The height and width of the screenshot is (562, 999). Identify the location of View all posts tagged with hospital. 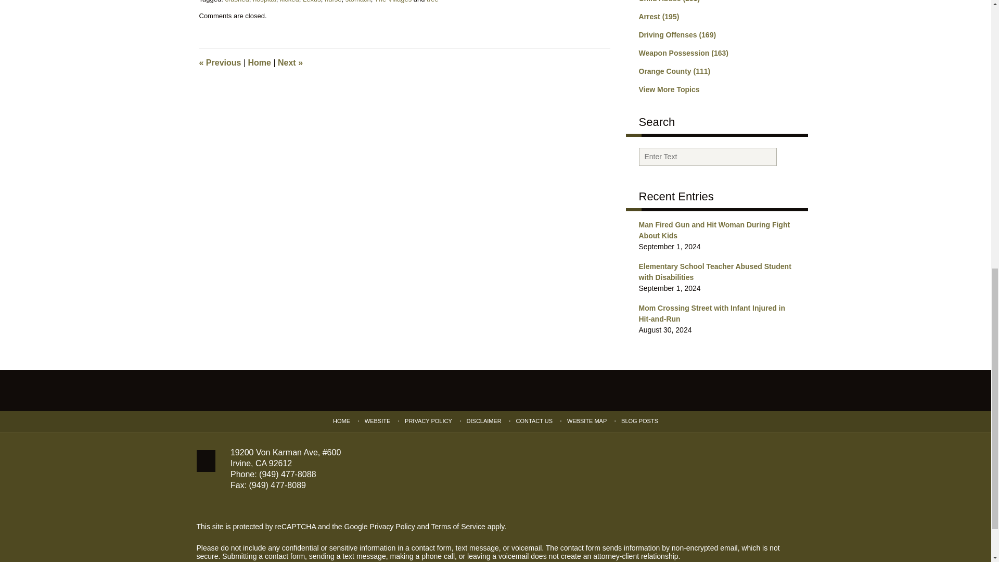
(264, 2).